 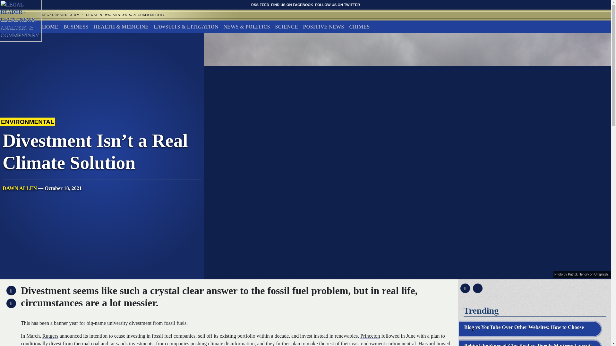 What do you see at coordinates (20, 188) in the screenshot?
I see `DAWN ALLEN` at bounding box center [20, 188].